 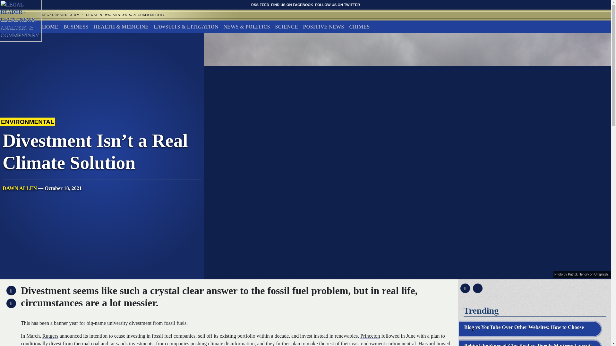 What do you see at coordinates (20, 188) in the screenshot?
I see `DAWN ALLEN` at bounding box center [20, 188].